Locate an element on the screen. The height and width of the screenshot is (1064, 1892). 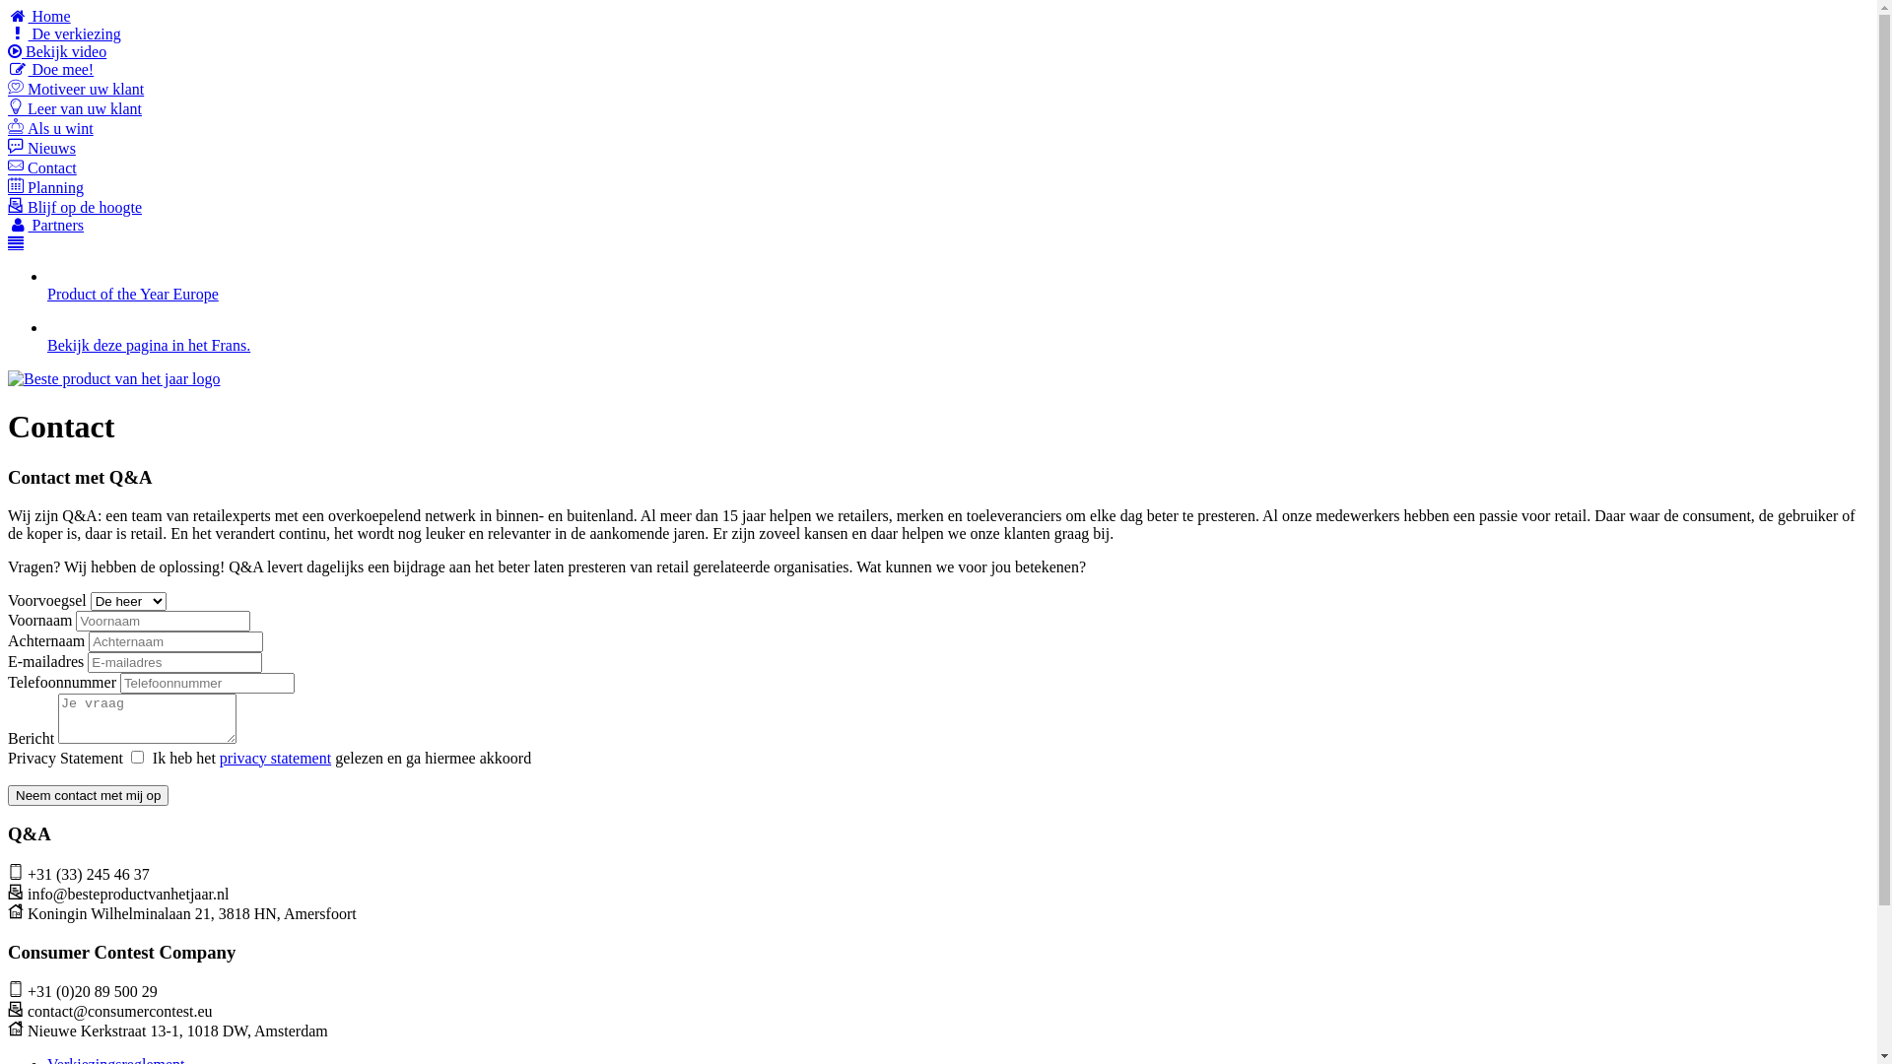
Doe mee! is located at coordinates (938, 70).